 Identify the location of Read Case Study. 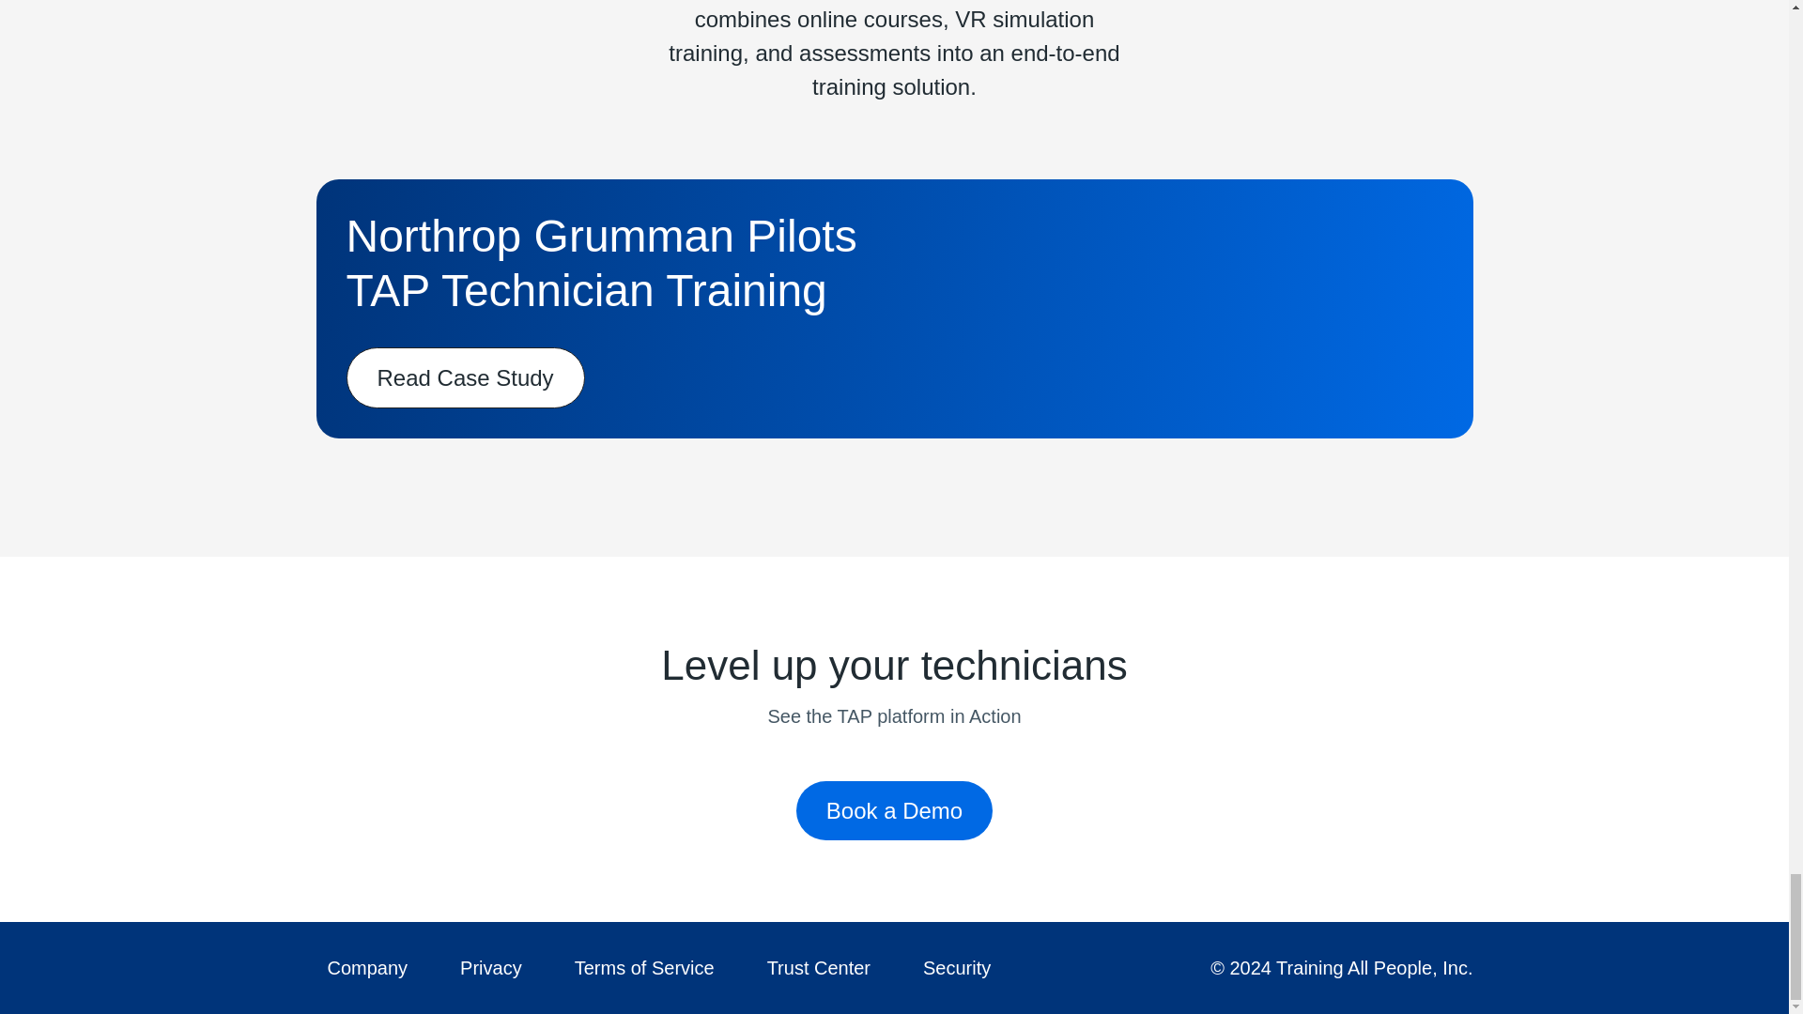
(465, 377).